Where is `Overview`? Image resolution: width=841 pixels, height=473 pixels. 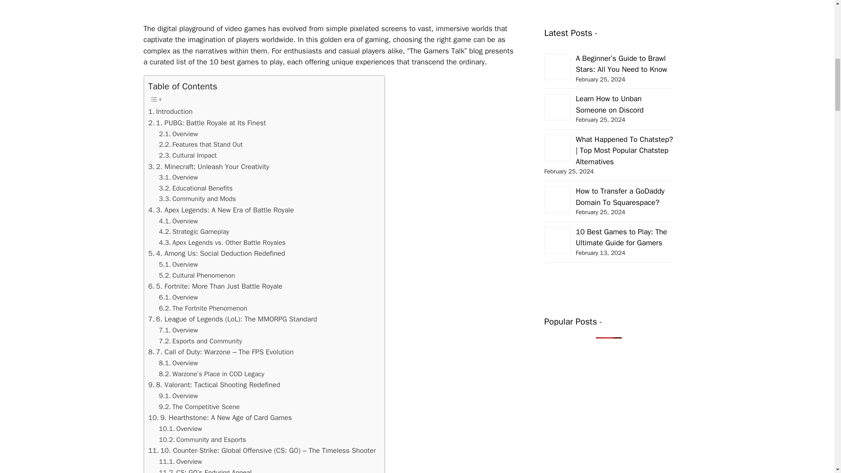
Overview is located at coordinates (178, 177).